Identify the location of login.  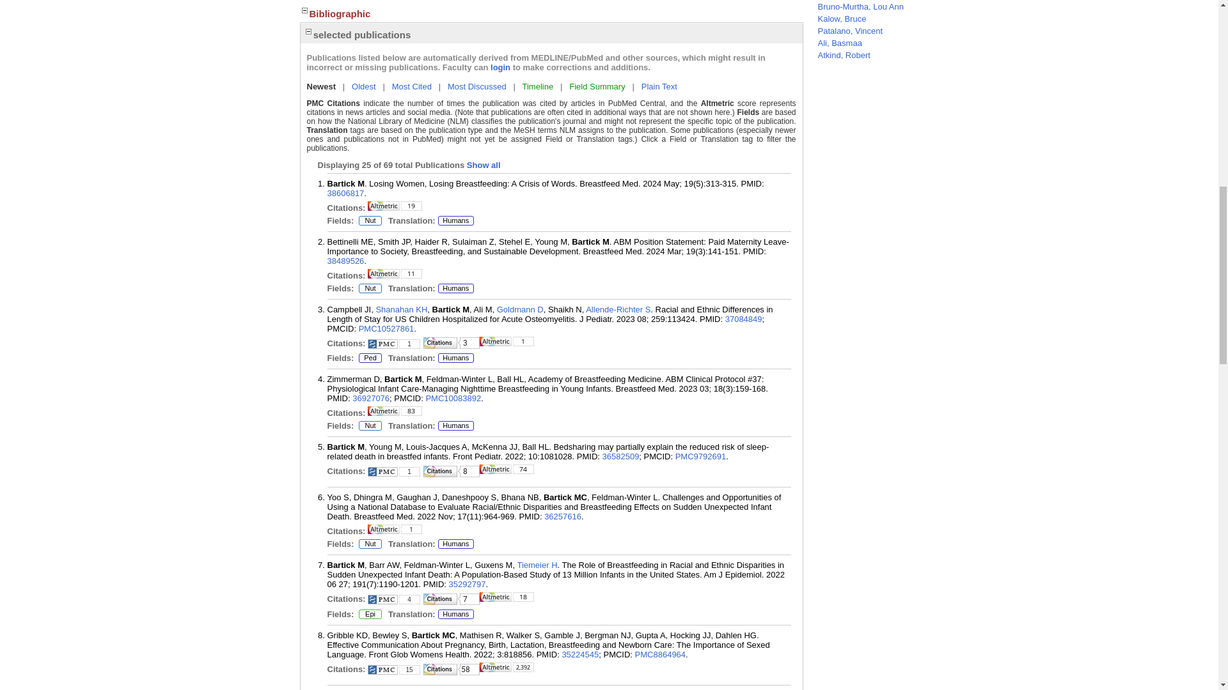
(500, 68).